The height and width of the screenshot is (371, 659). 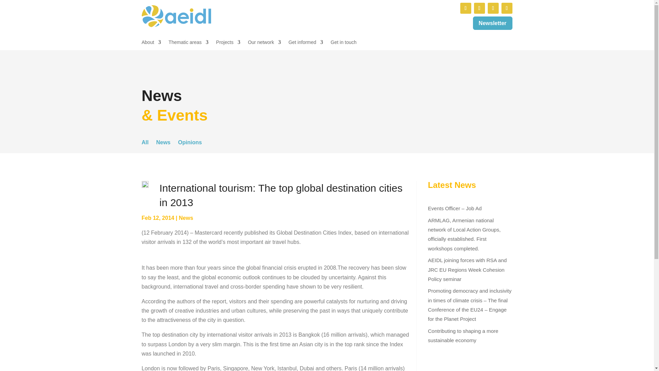 I want to click on Opinions, so click(x=189, y=144).